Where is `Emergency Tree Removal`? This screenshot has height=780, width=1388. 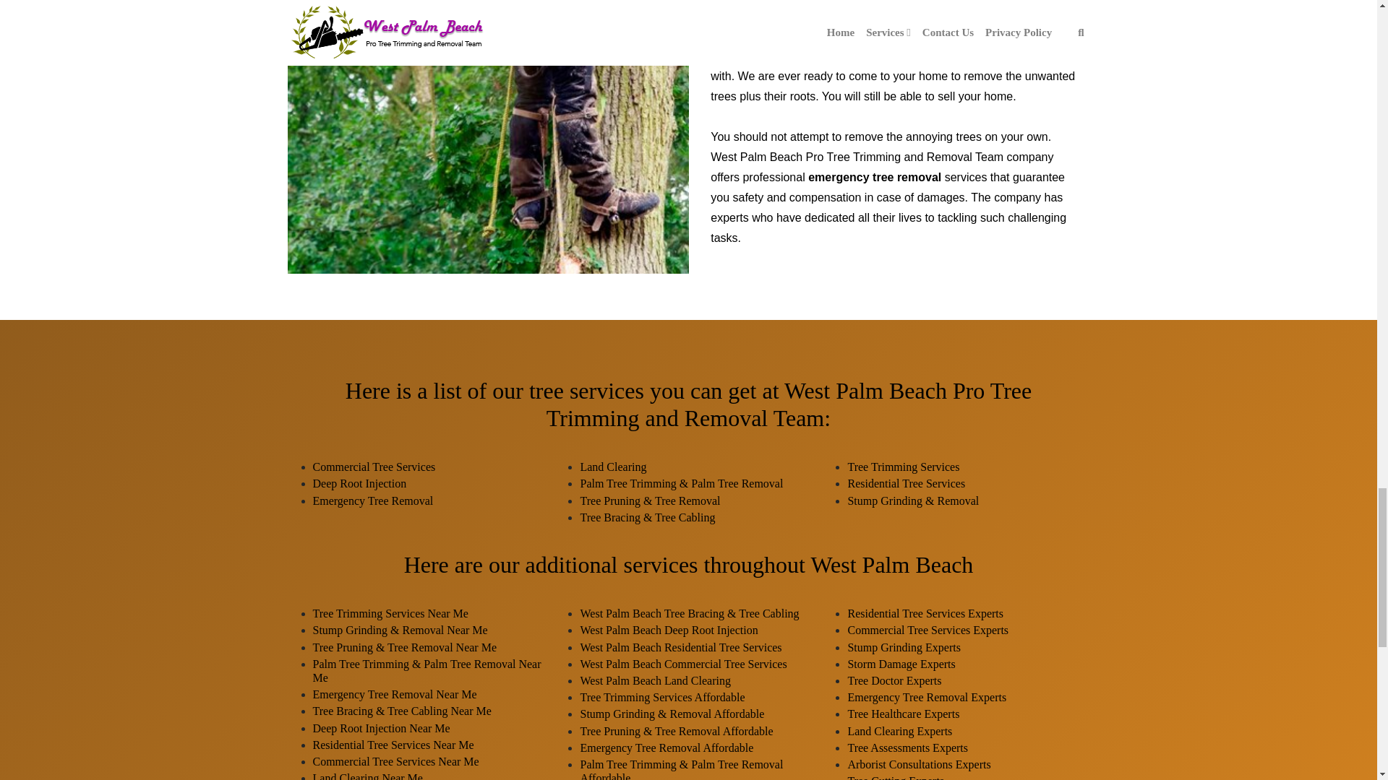
Emergency Tree Removal is located at coordinates (373, 500).